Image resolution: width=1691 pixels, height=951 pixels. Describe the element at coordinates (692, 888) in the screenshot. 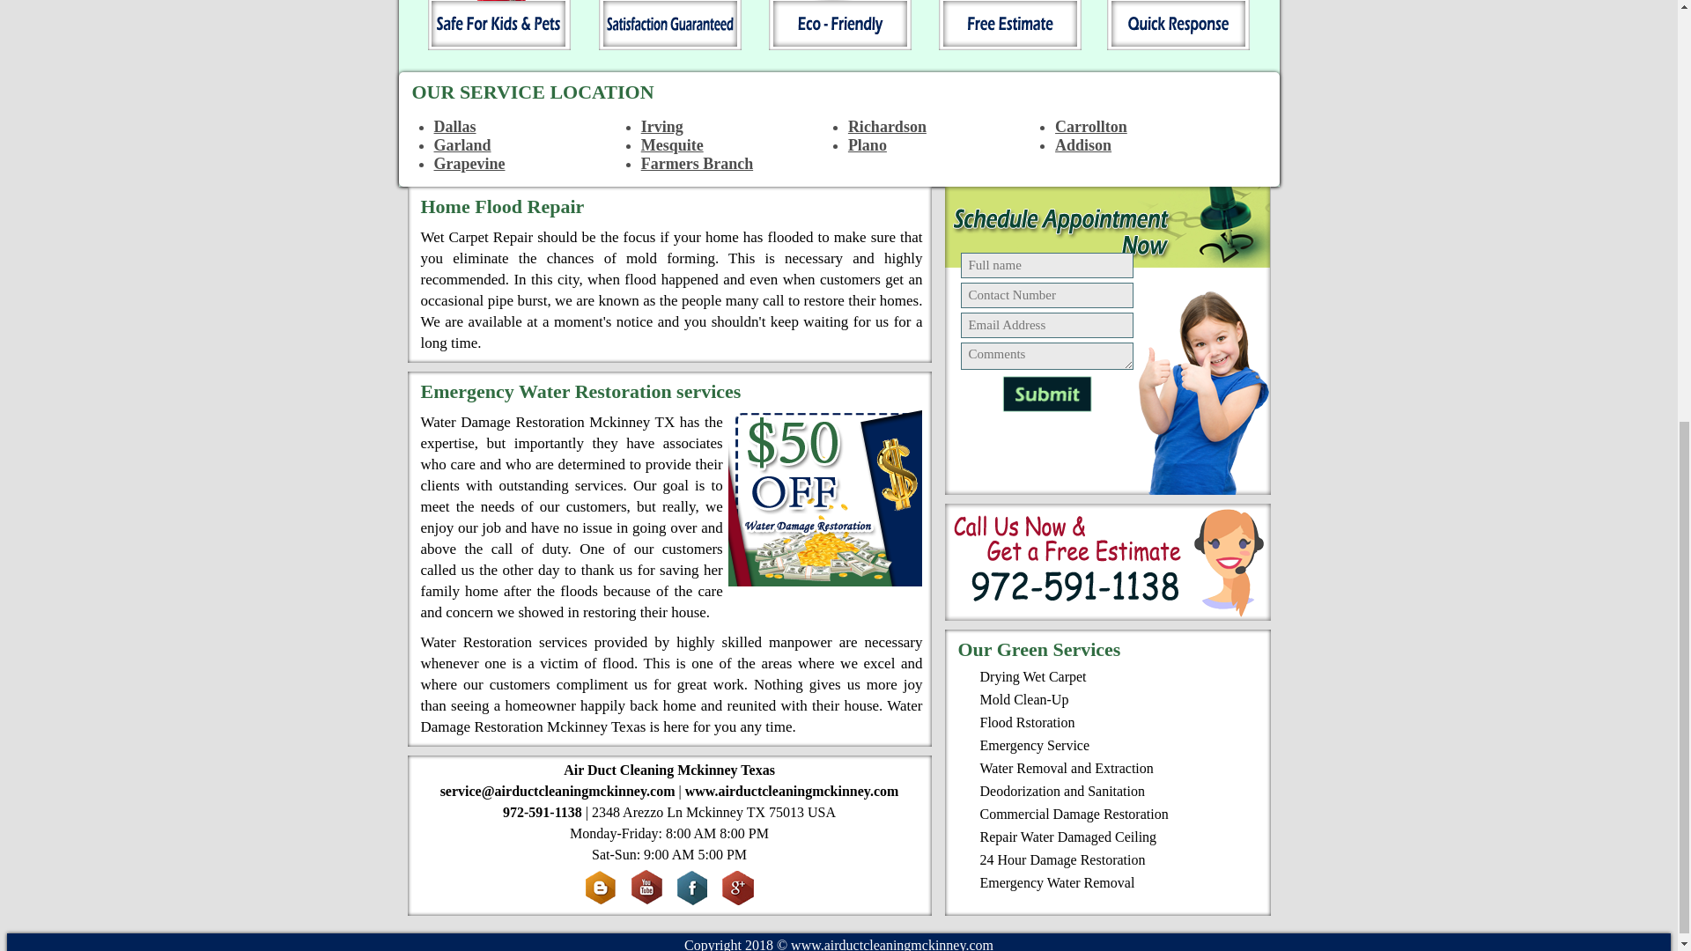

I see `Our Facebook Page` at that location.